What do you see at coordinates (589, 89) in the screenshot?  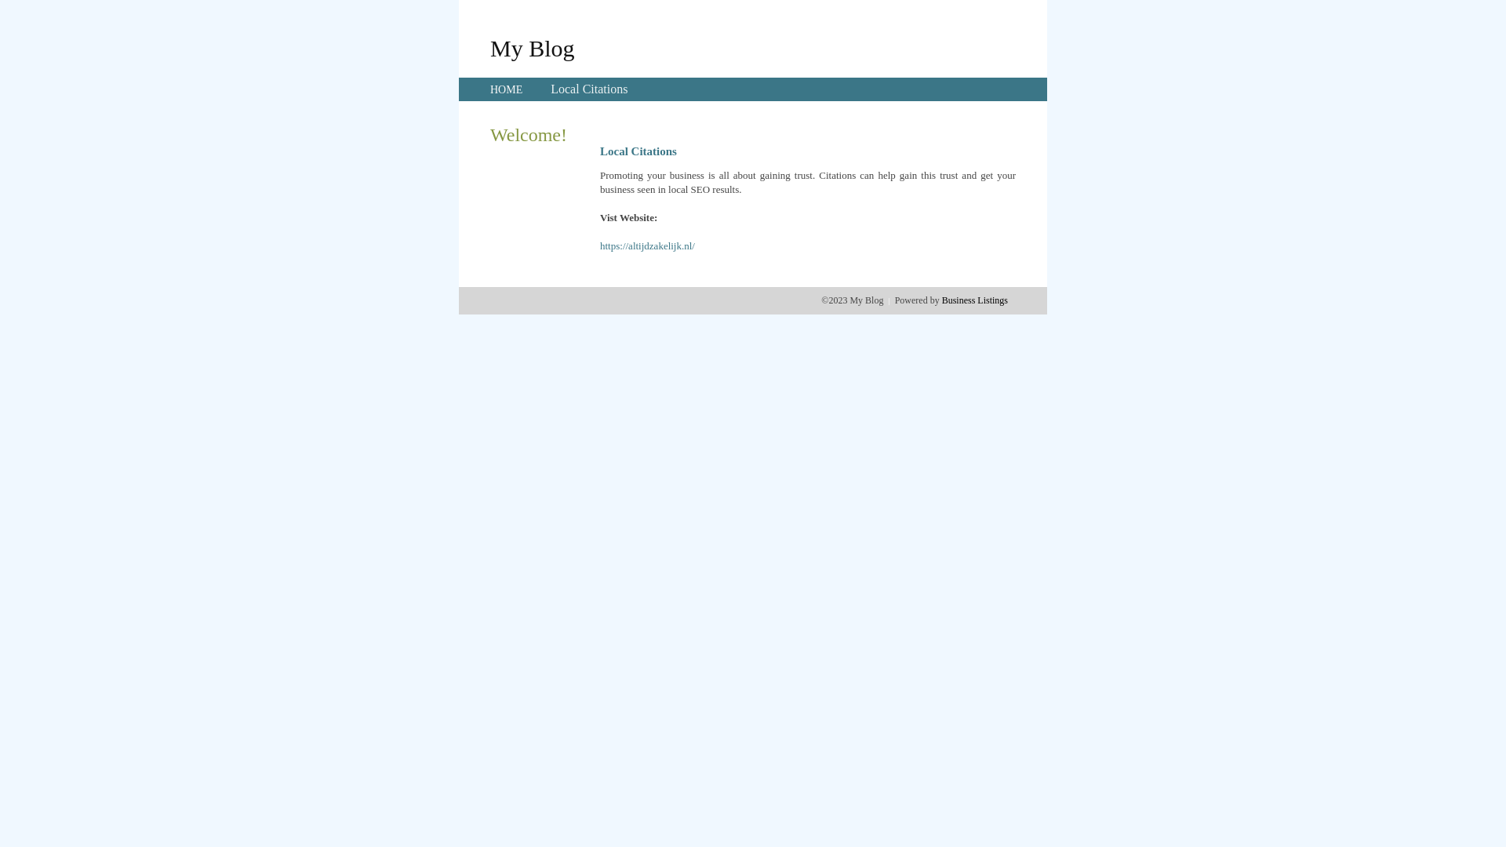 I see `Local Citations` at bounding box center [589, 89].